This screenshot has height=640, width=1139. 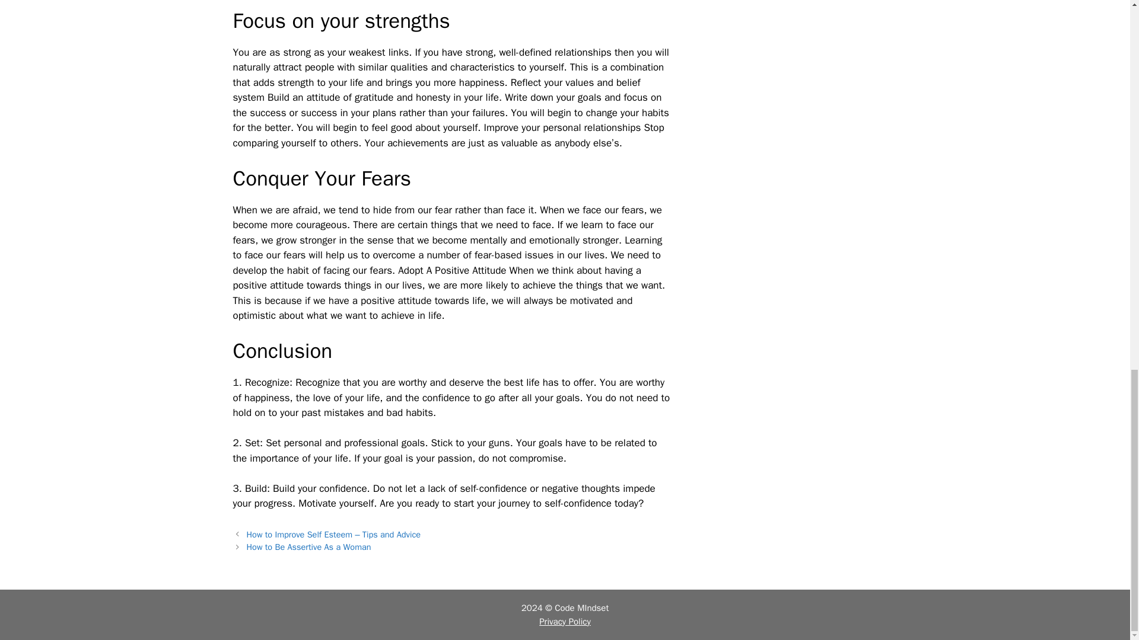 What do you see at coordinates (565, 622) in the screenshot?
I see `Privacy Policy` at bounding box center [565, 622].